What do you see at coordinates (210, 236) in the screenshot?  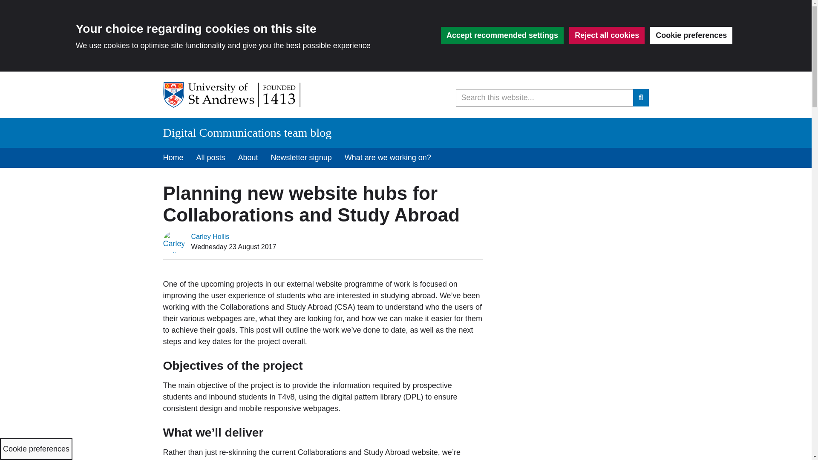 I see `Carley Hollis` at bounding box center [210, 236].